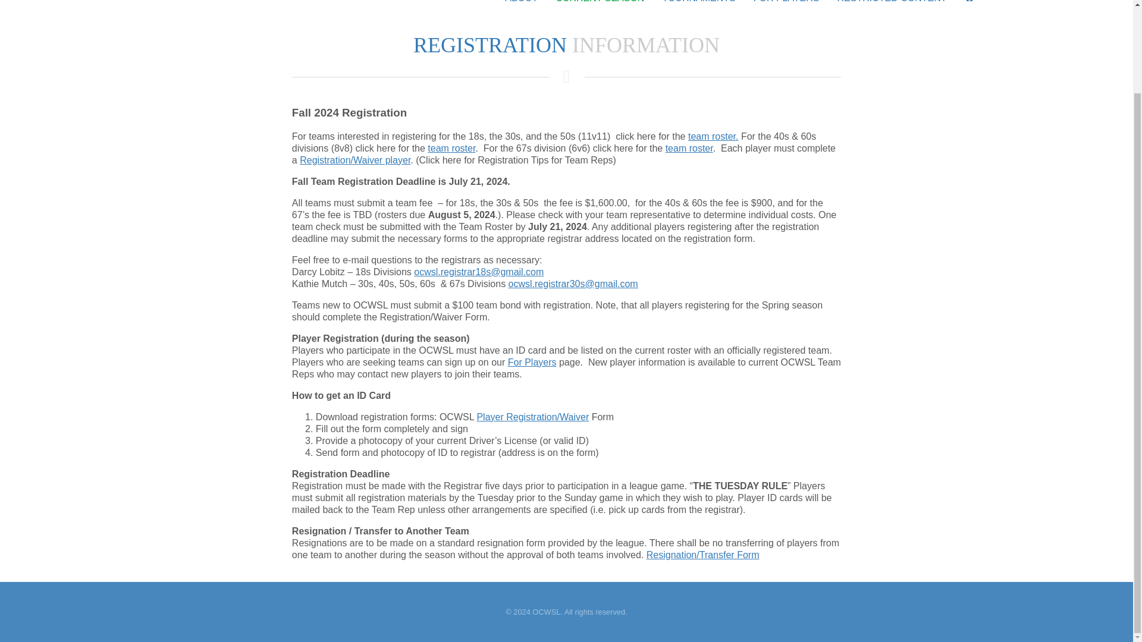  I want to click on FOR PLAYERS, so click(786, 7).